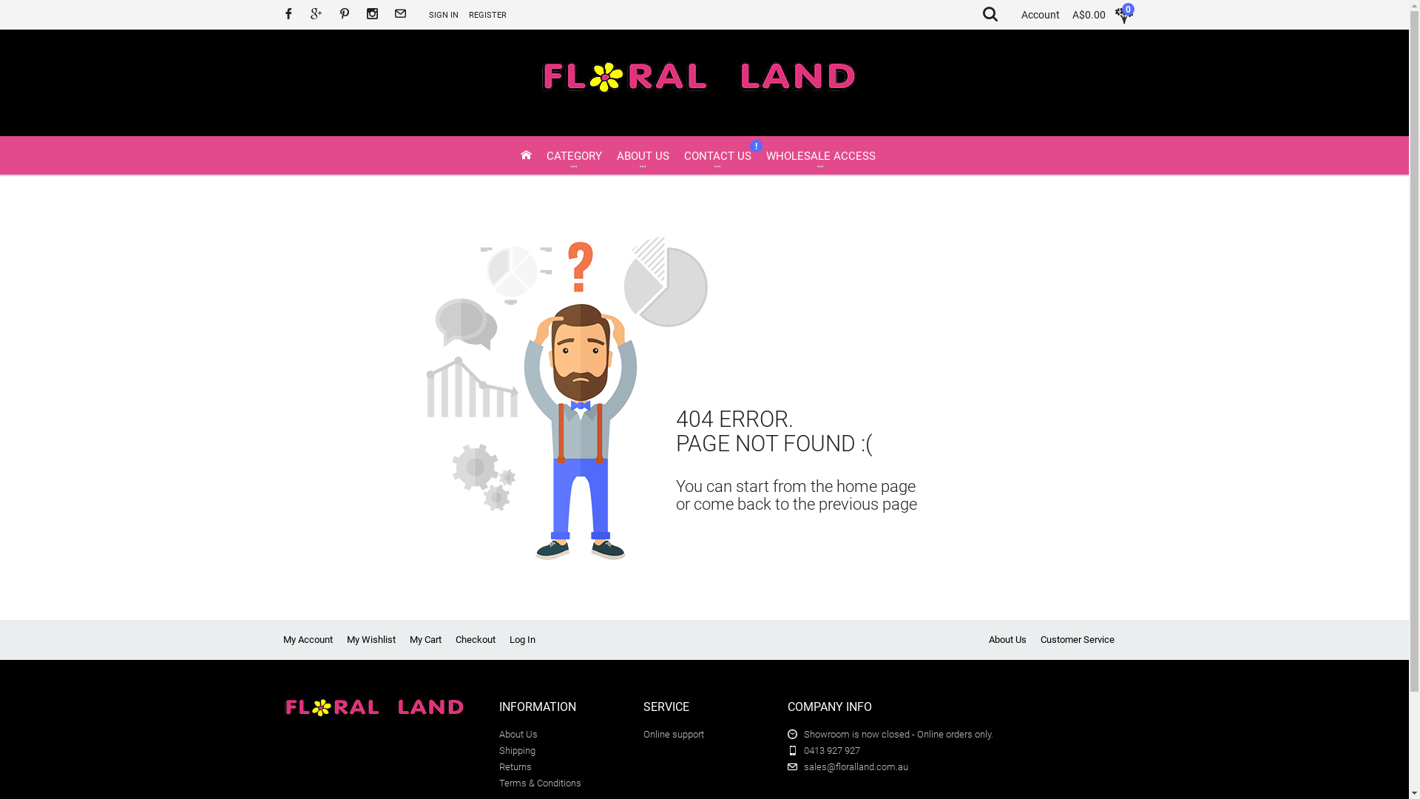  What do you see at coordinates (717, 157) in the screenshot?
I see `CONTACT US
!` at bounding box center [717, 157].